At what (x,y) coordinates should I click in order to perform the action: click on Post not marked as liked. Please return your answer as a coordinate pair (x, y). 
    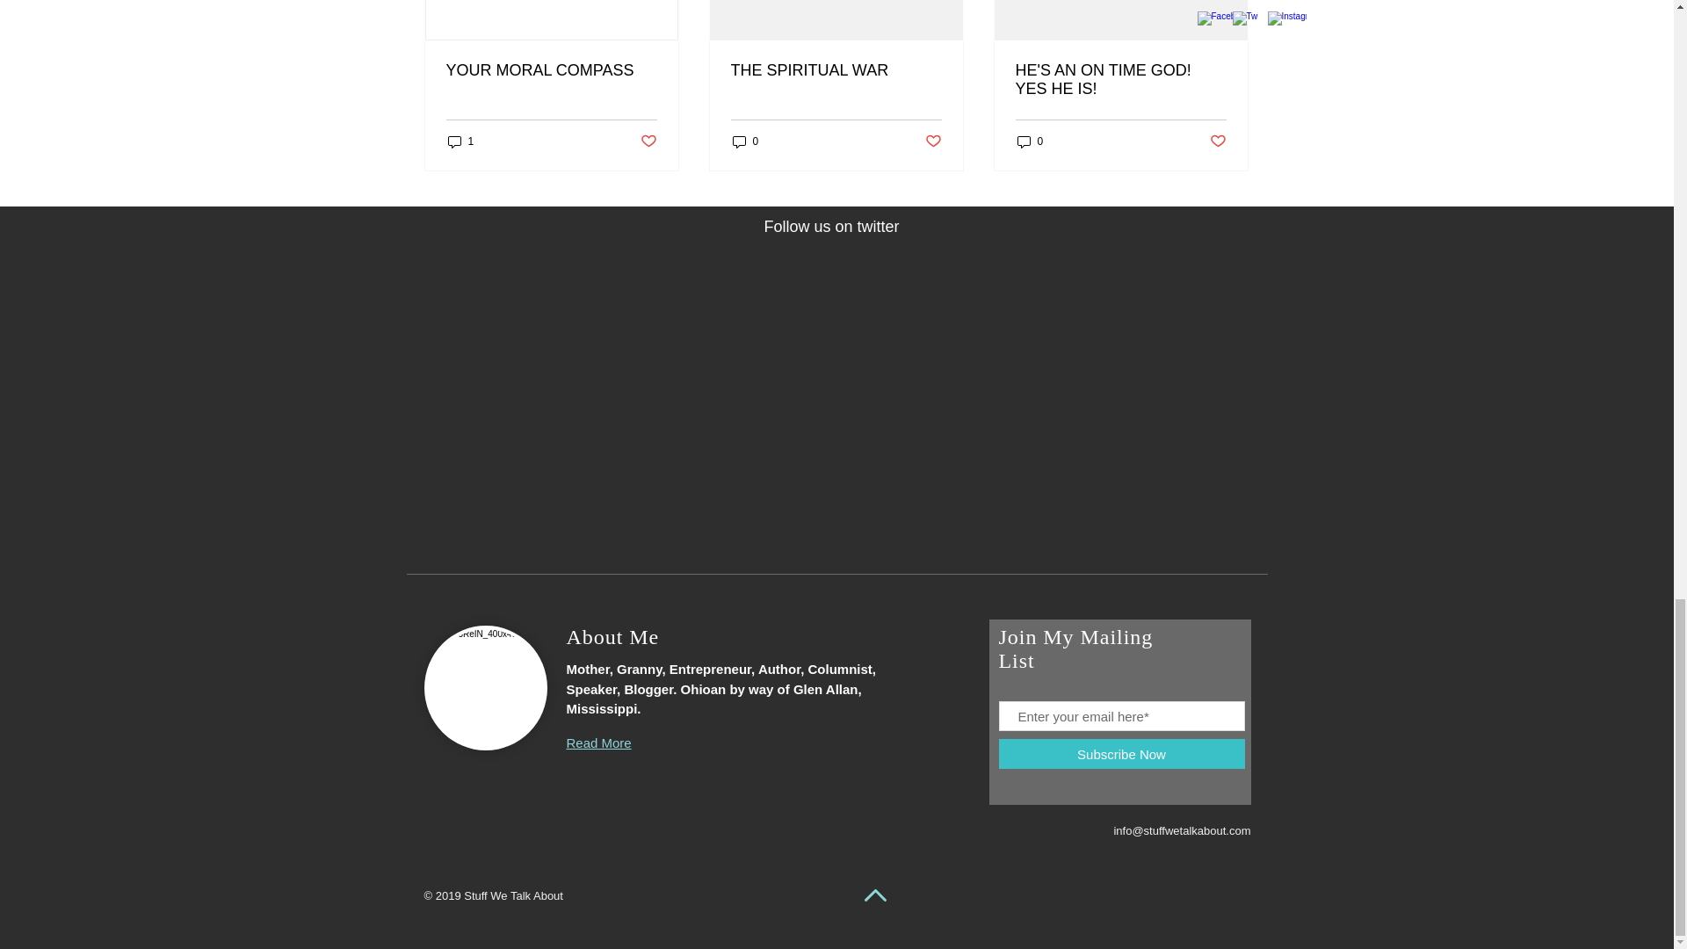
    Looking at the image, I should click on (933, 141).